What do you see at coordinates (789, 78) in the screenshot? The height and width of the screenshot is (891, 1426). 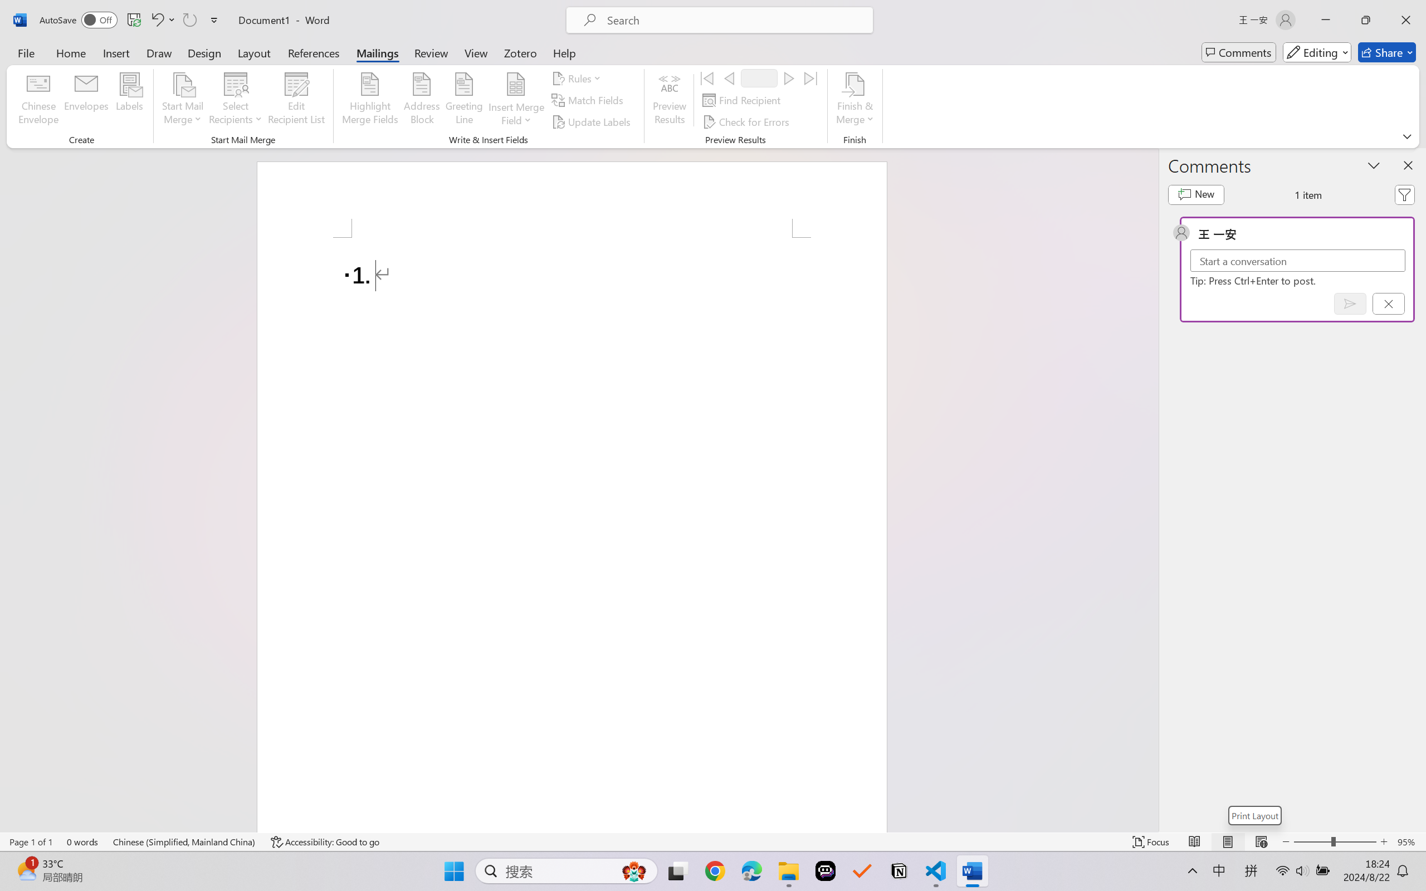 I see `Next` at bounding box center [789, 78].